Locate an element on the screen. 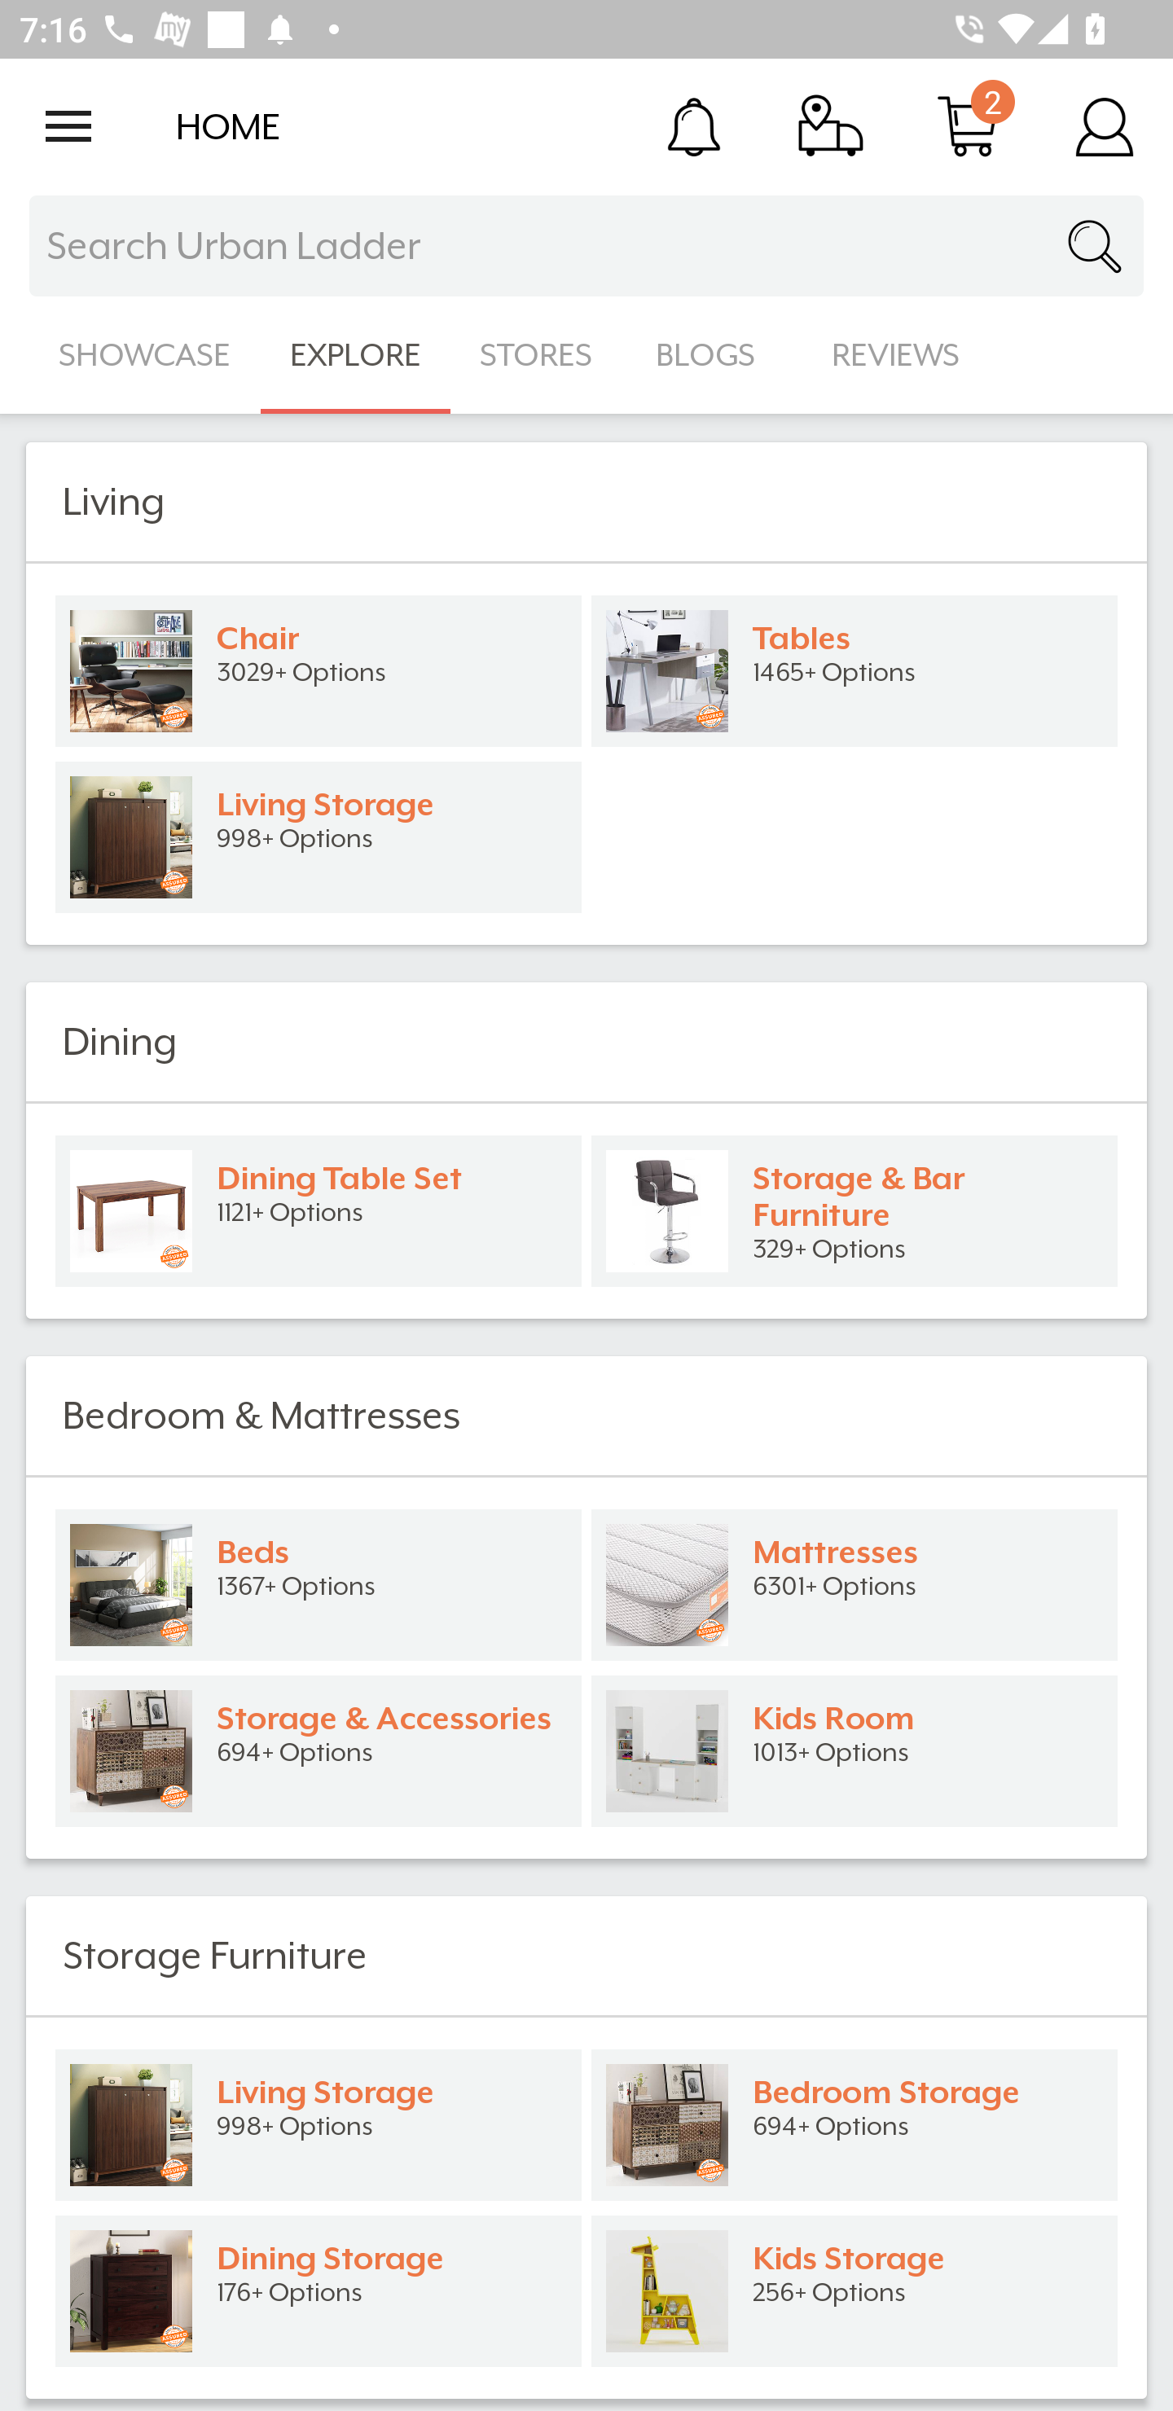 This screenshot has height=2411, width=1173. Dining Table Set 1121+ Options is located at coordinates (318, 1211).